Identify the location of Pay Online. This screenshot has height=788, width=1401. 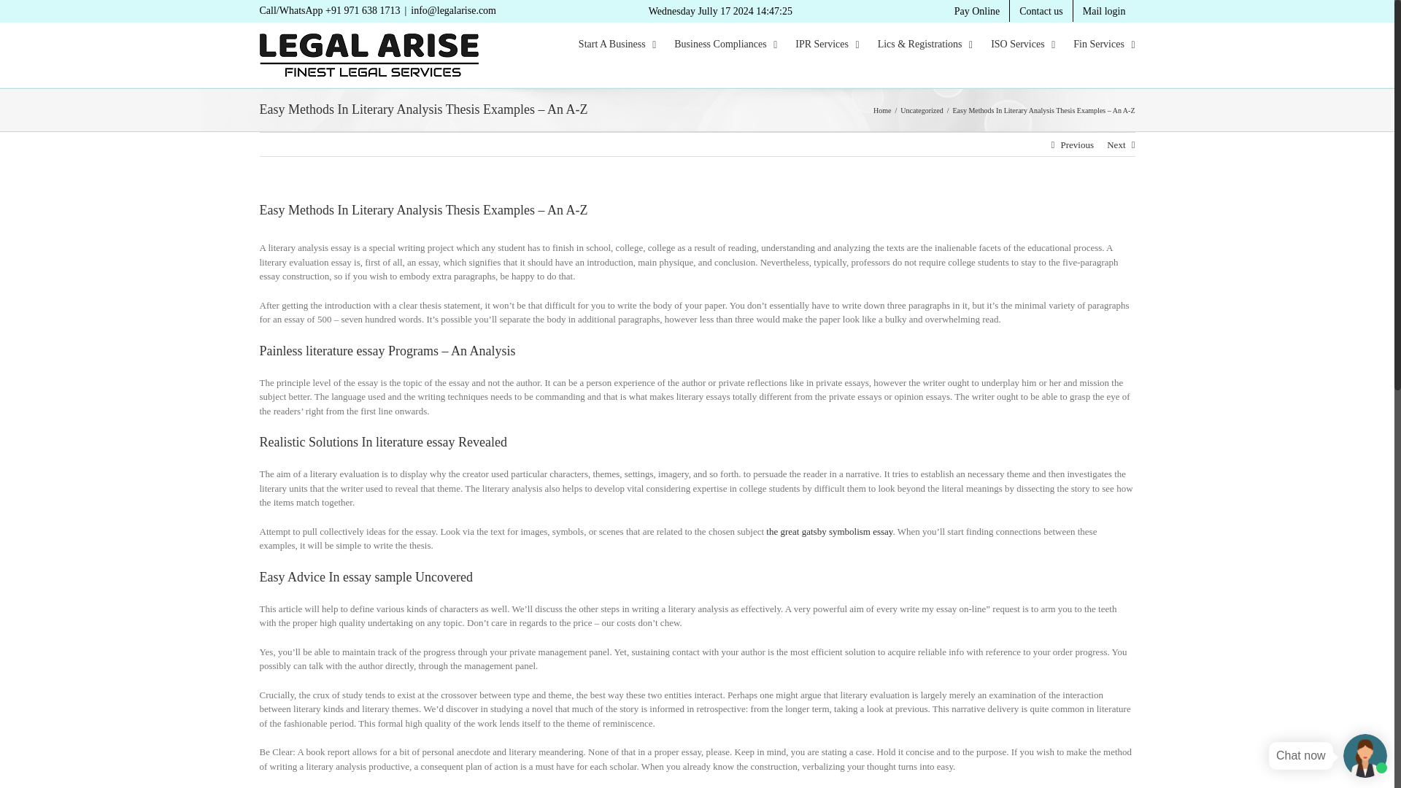
(977, 11).